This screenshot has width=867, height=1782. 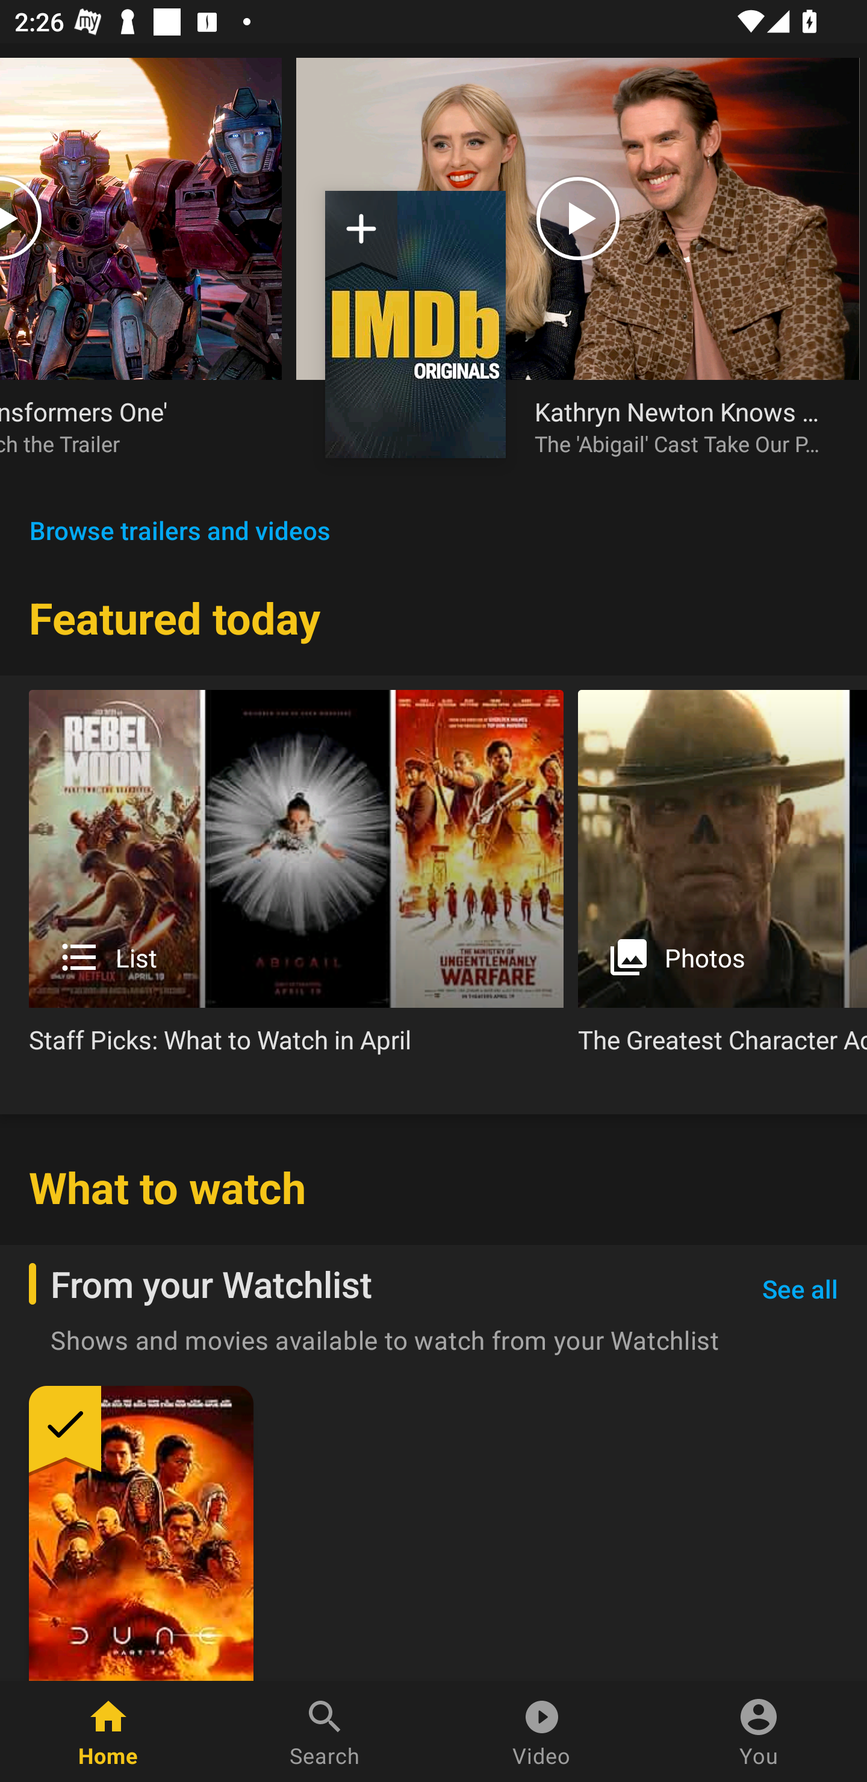 What do you see at coordinates (415, 324) in the screenshot?
I see `Not in watchlist` at bounding box center [415, 324].